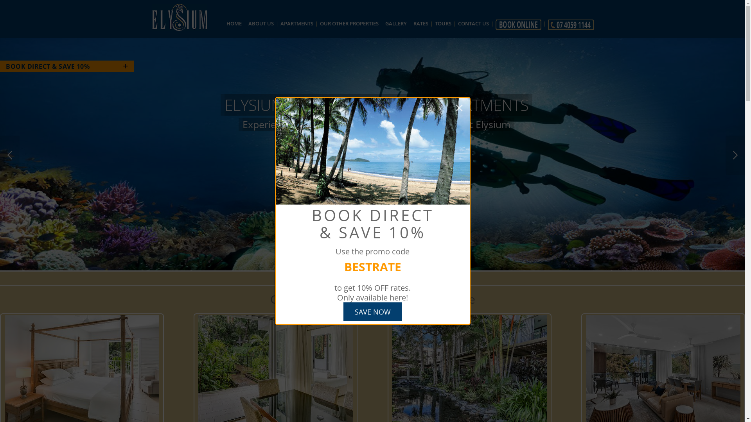 This screenshot has height=422, width=751. Describe the element at coordinates (373, 237) in the screenshot. I see `4` at that location.